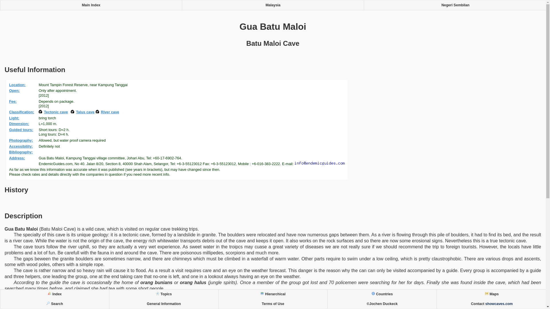 The image size is (550, 309). Describe the element at coordinates (15, 90) in the screenshot. I see `Open:` at that location.